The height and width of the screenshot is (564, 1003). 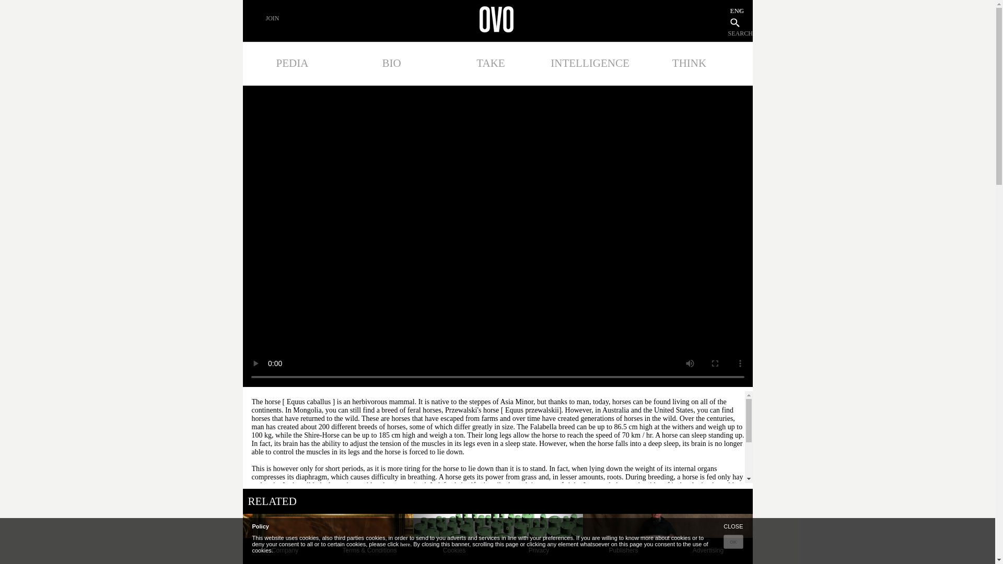 I want to click on TAKE, so click(x=491, y=63).